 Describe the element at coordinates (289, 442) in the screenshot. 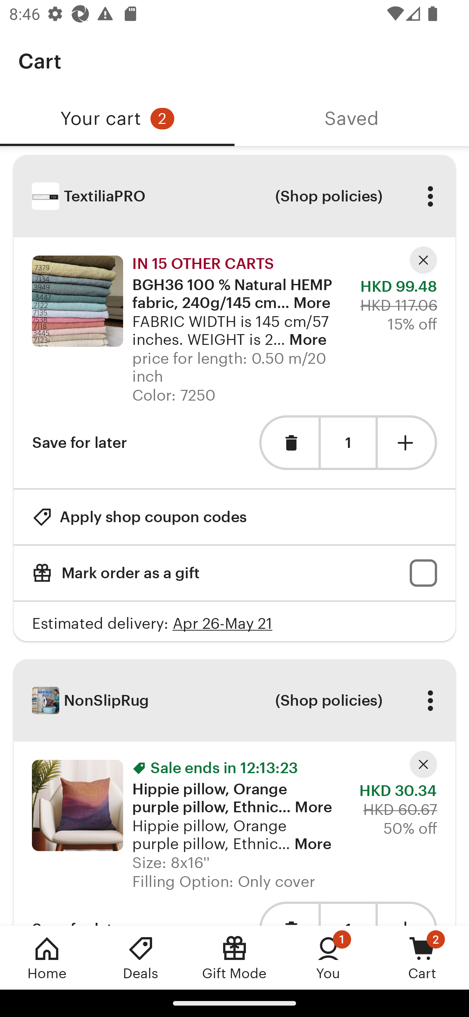

I see `Remove item from cart` at that location.